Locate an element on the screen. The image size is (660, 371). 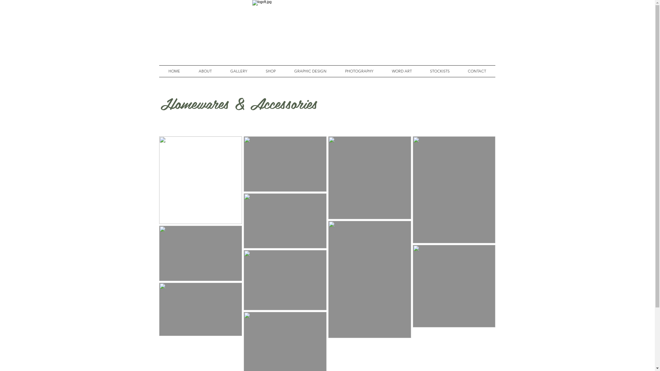
PHOTOGRAPHY is located at coordinates (359, 71).